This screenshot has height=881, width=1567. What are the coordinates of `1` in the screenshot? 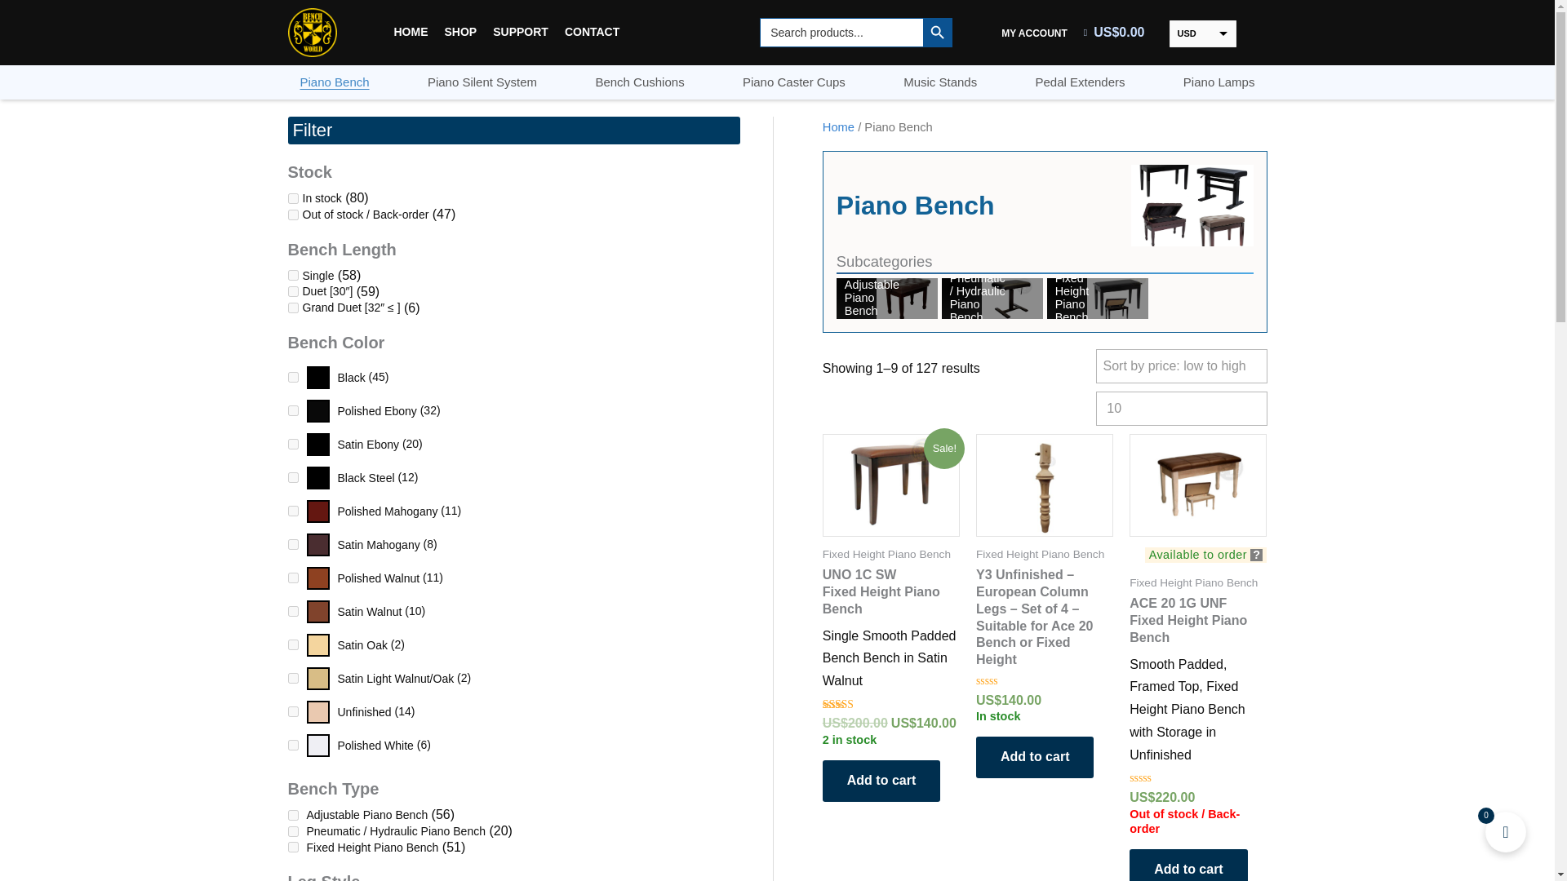 It's located at (292, 197).